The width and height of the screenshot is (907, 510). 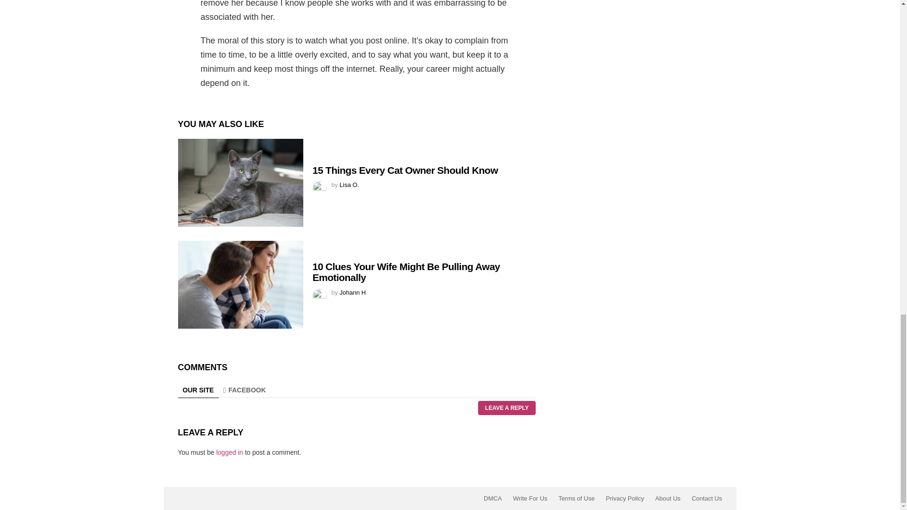 What do you see at coordinates (198, 390) in the screenshot?
I see `OUR SITE` at bounding box center [198, 390].